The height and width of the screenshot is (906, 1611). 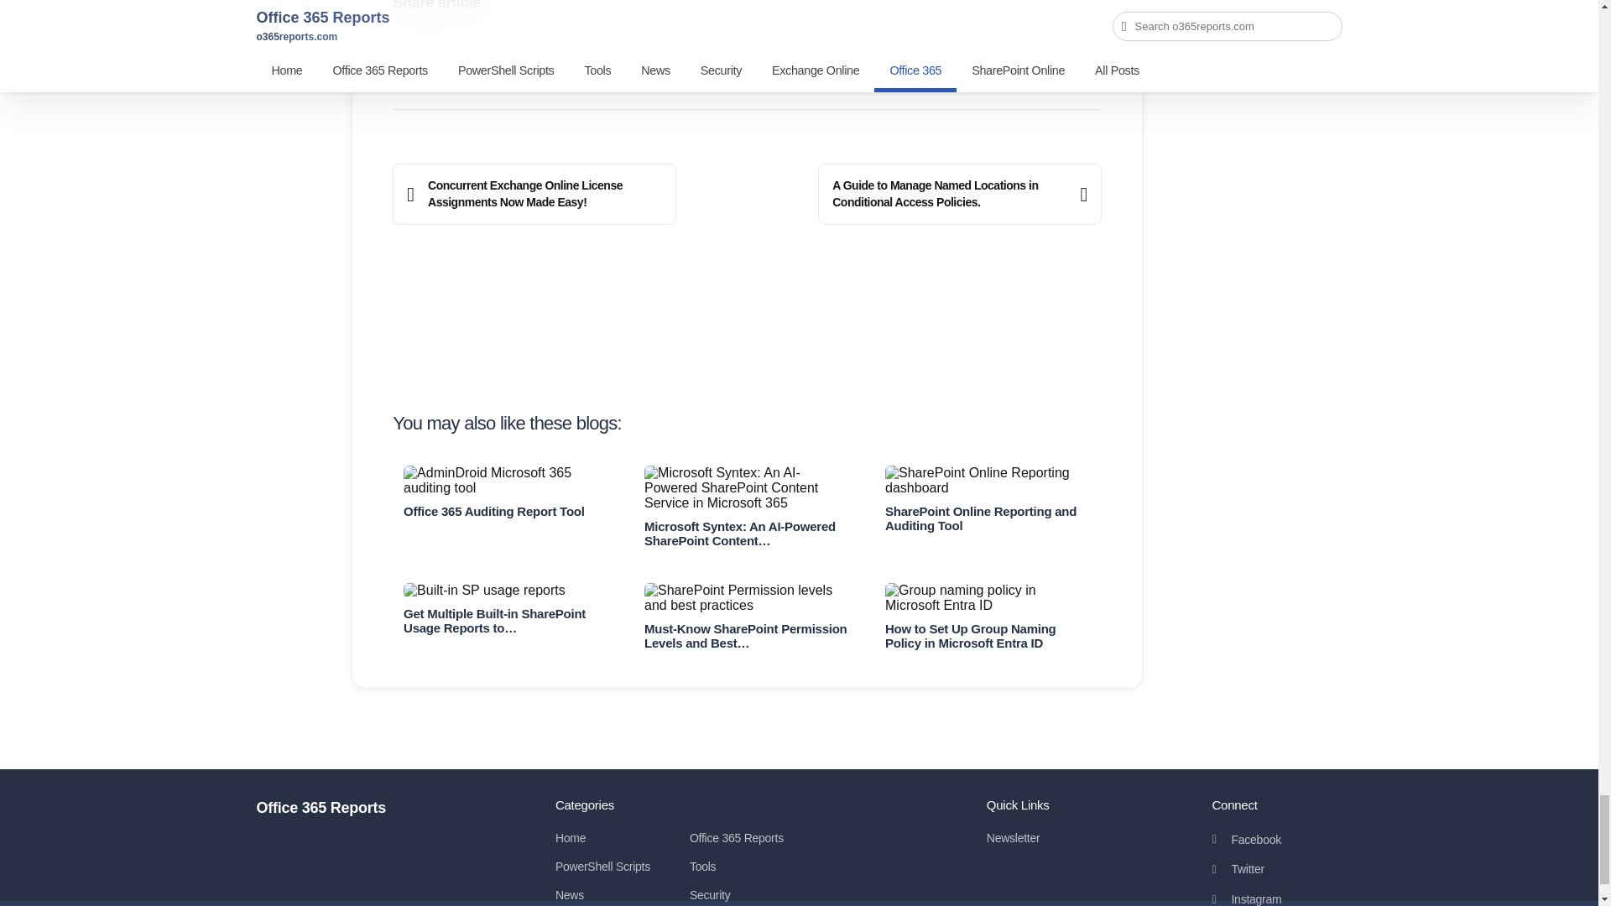 What do you see at coordinates (987, 598) in the screenshot?
I see `How to Set Up Group Naming Policy in Microsoft Entra ID` at bounding box center [987, 598].